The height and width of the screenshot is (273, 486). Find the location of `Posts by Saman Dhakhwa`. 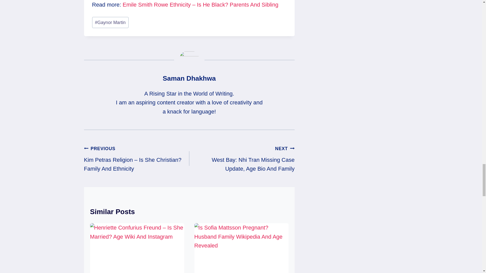

Posts by Saman Dhakhwa is located at coordinates (189, 78).